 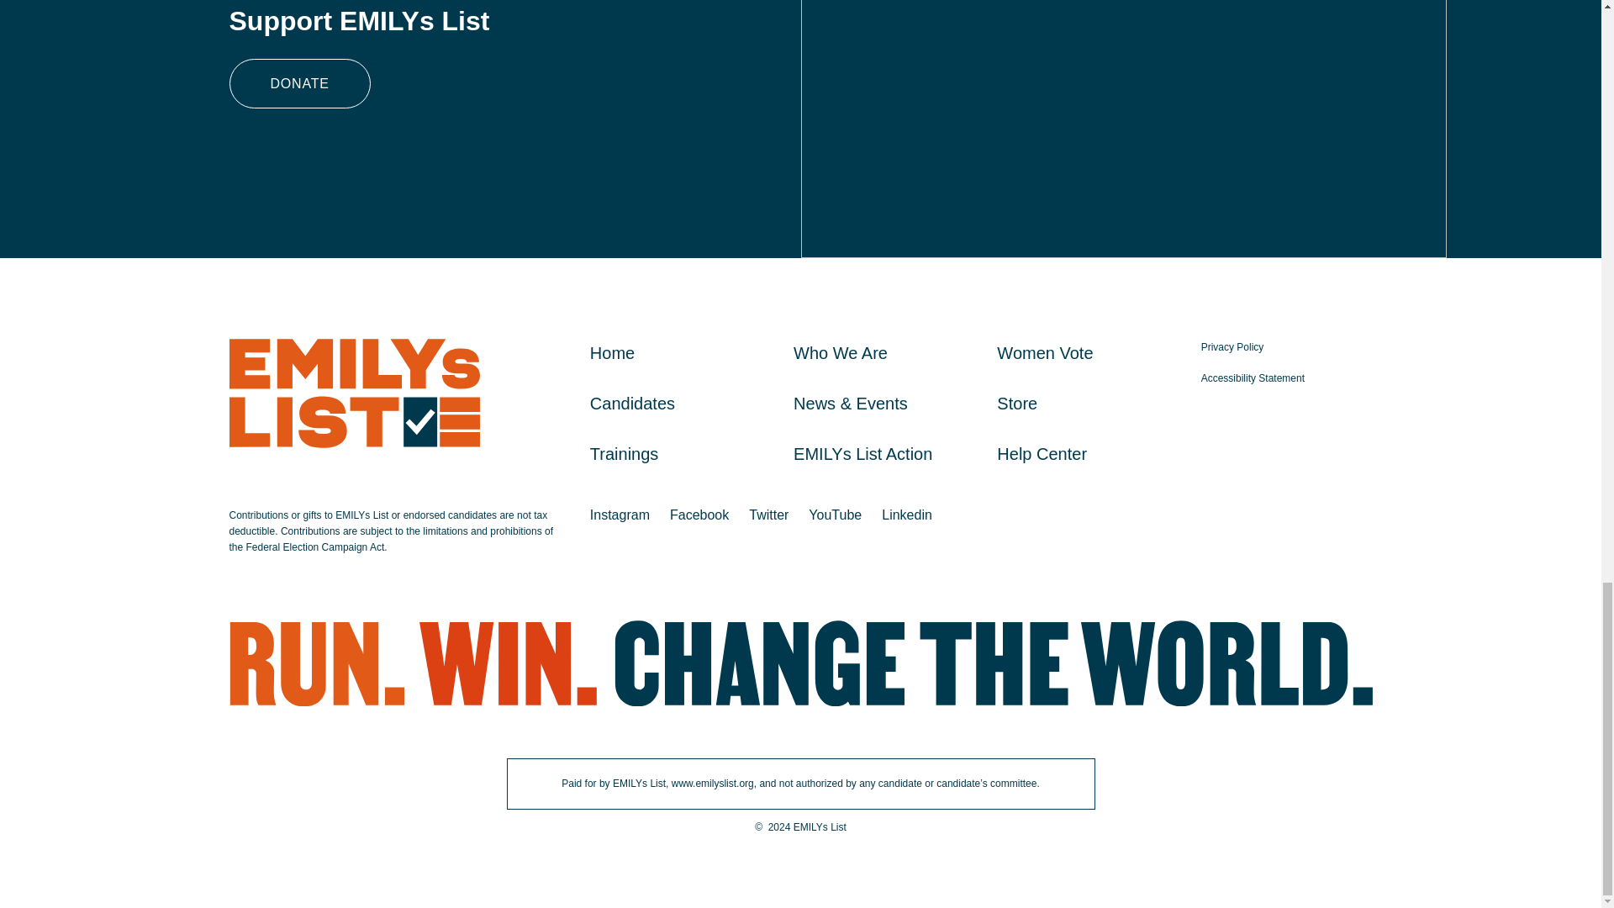 What do you see at coordinates (612, 353) in the screenshot?
I see `Home` at bounding box center [612, 353].